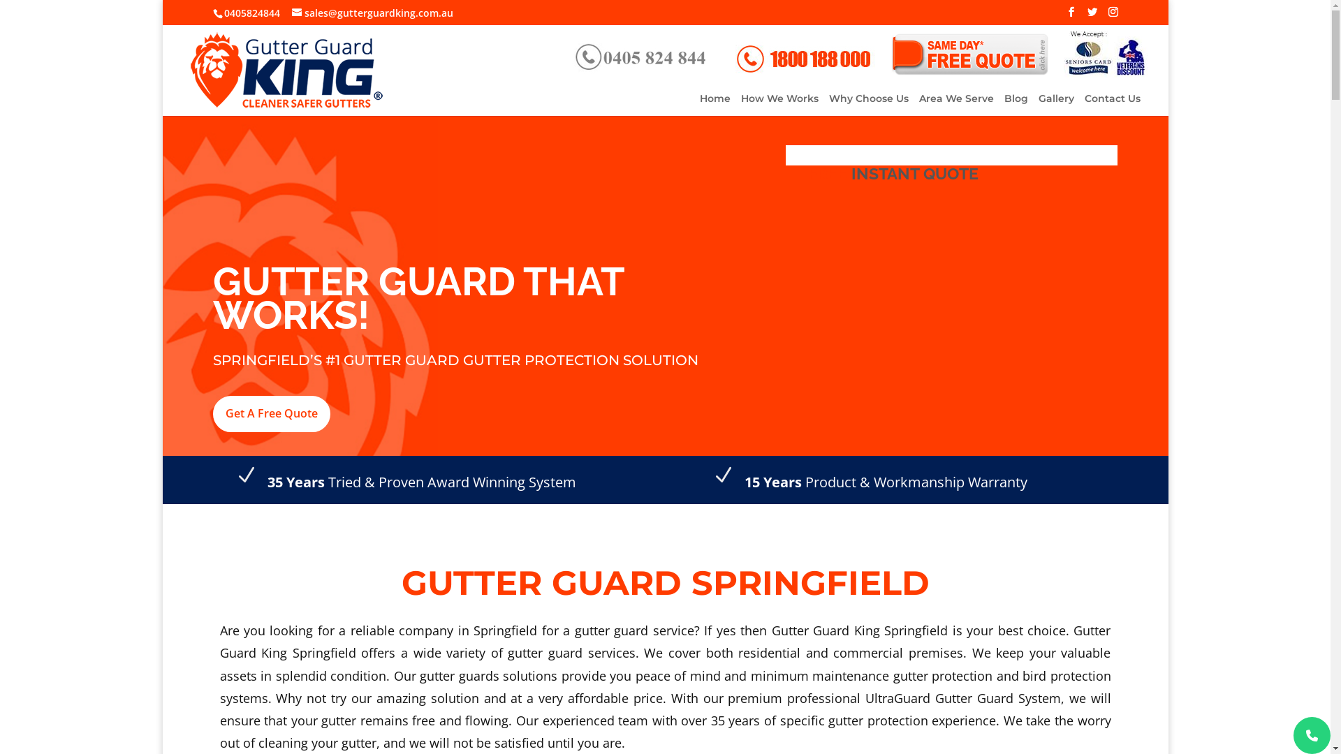  I want to click on Why Choose Us, so click(868, 105).